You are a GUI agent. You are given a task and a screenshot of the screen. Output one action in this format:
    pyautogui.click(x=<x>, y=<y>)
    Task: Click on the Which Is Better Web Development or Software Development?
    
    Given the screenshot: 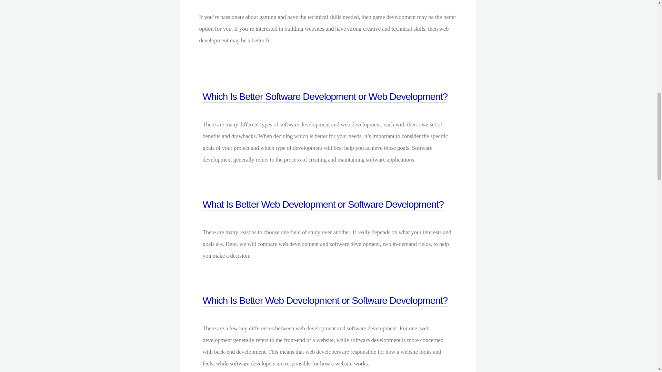 What is the action you would take?
    pyautogui.click(x=325, y=309)
    